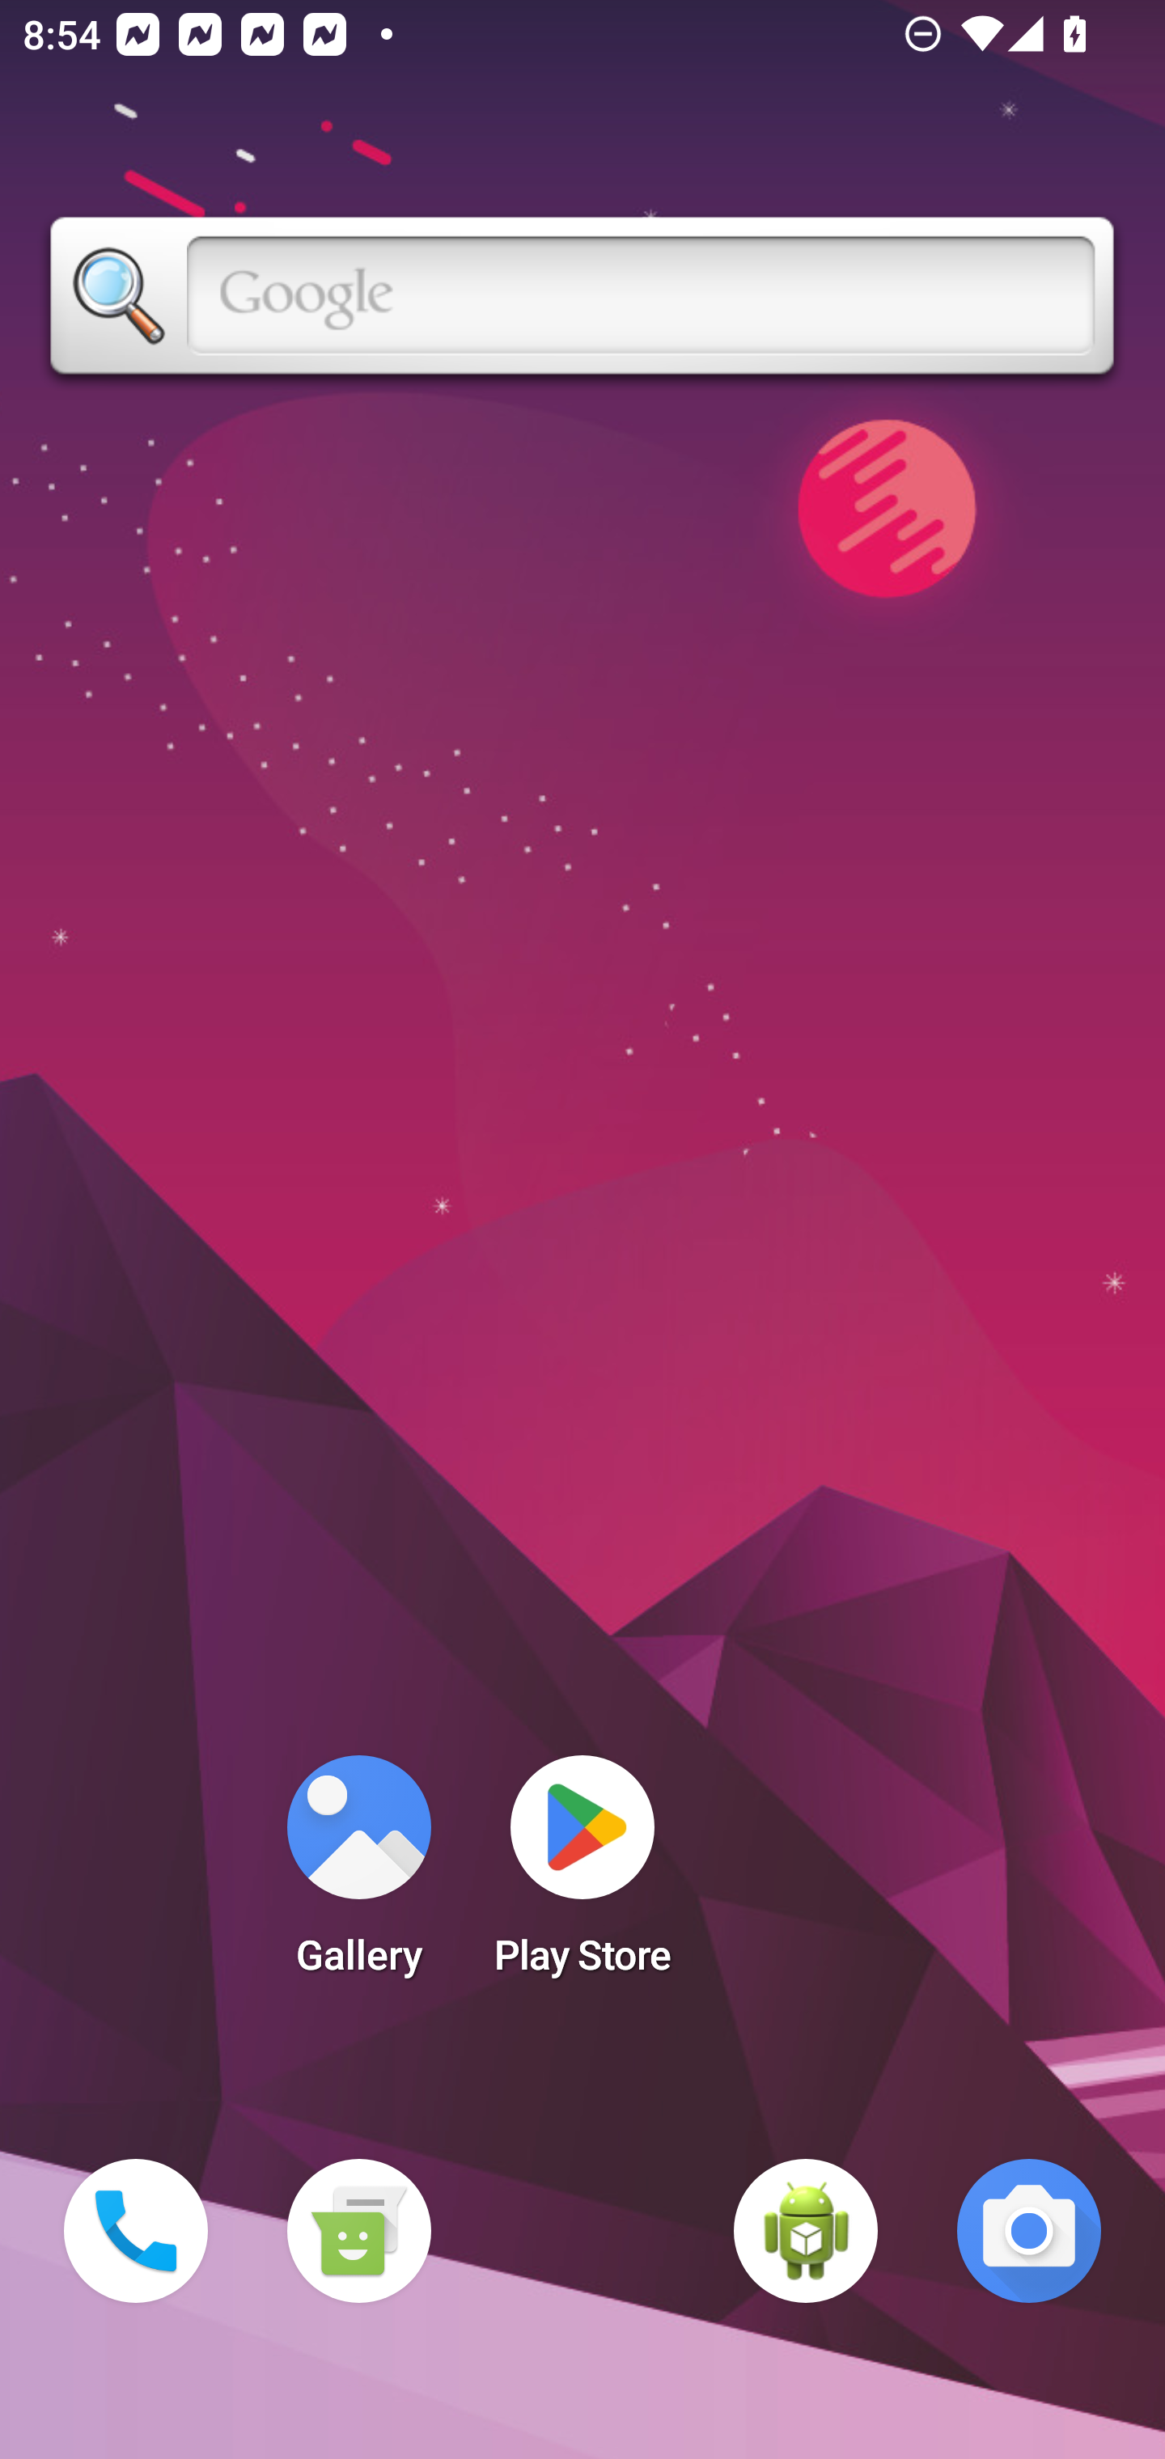  Describe the element at coordinates (806, 2231) in the screenshot. I see `WebView Browser Tester` at that location.